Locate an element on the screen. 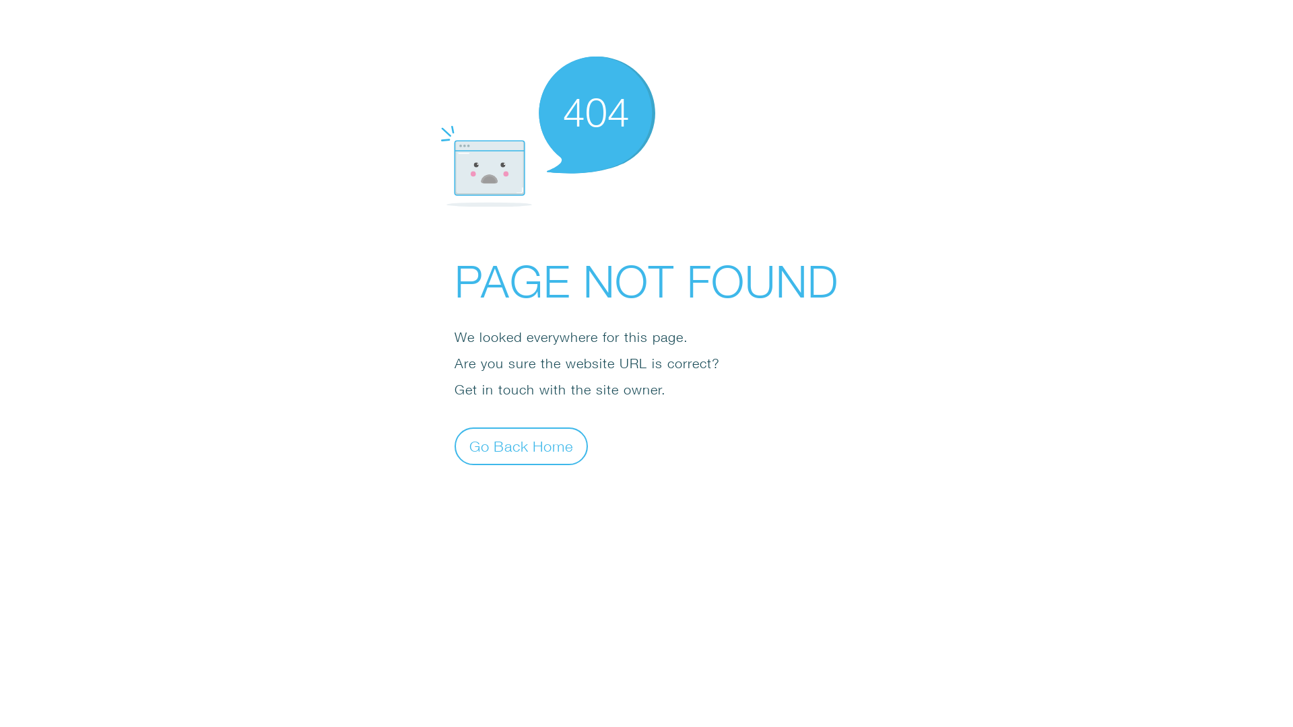 The width and height of the screenshot is (1293, 727). Go Back Home is located at coordinates (521, 446).